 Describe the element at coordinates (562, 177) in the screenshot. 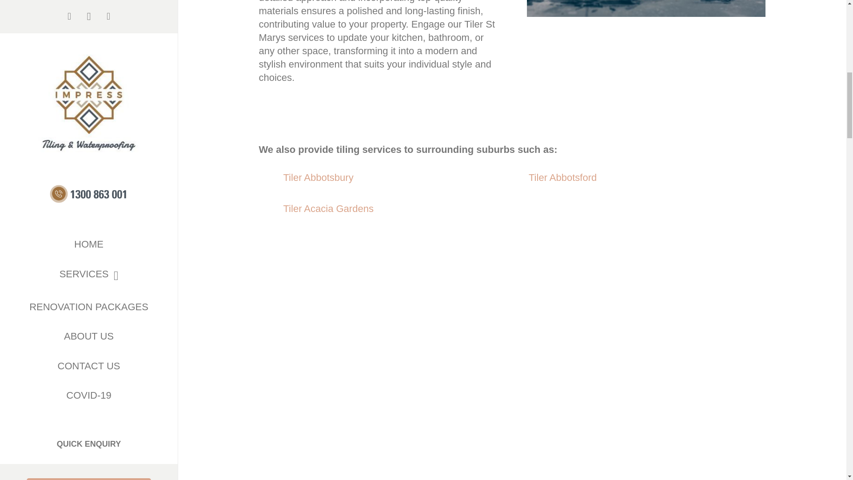

I see `Tiler Abbotsford` at that location.